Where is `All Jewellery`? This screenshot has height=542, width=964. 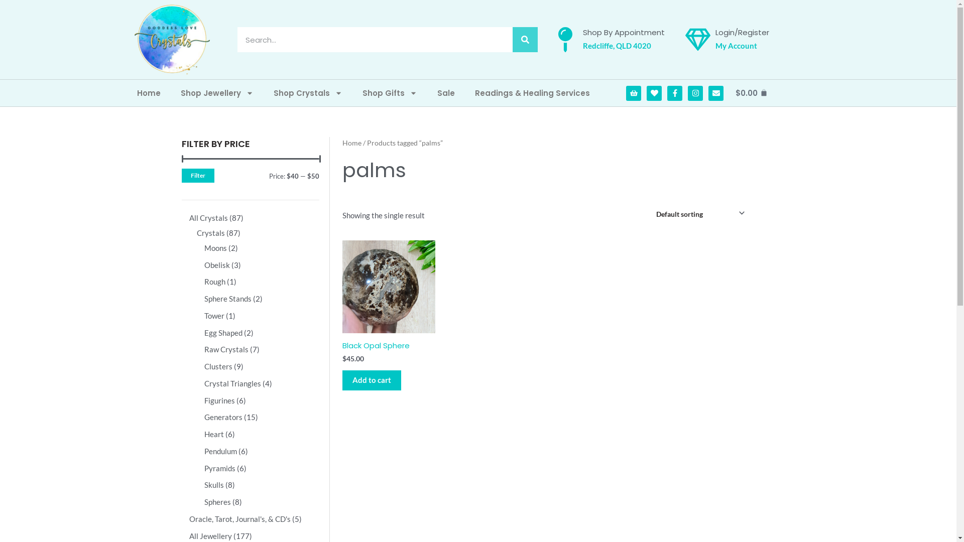 All Jewellery is located at coordinates (210, 536).